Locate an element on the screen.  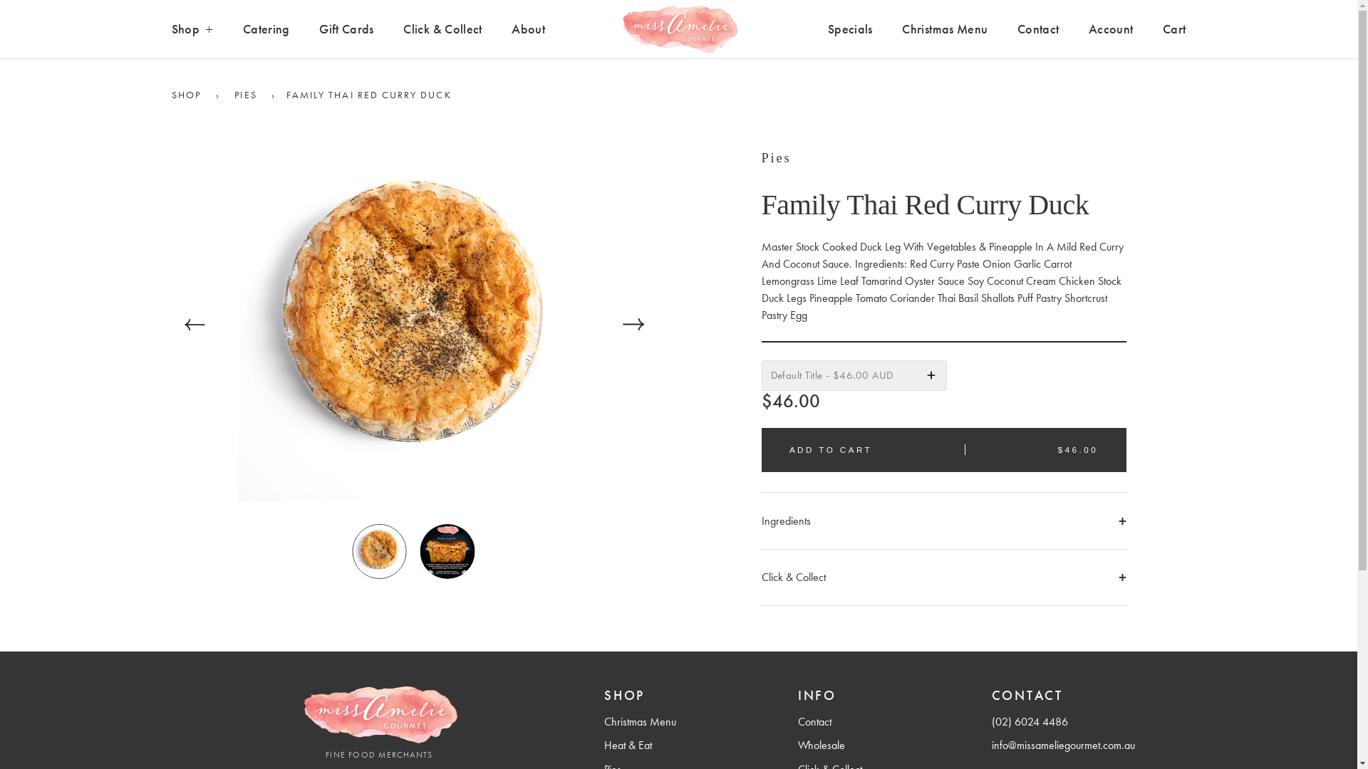
Account is located at coordinates (1111, 30).